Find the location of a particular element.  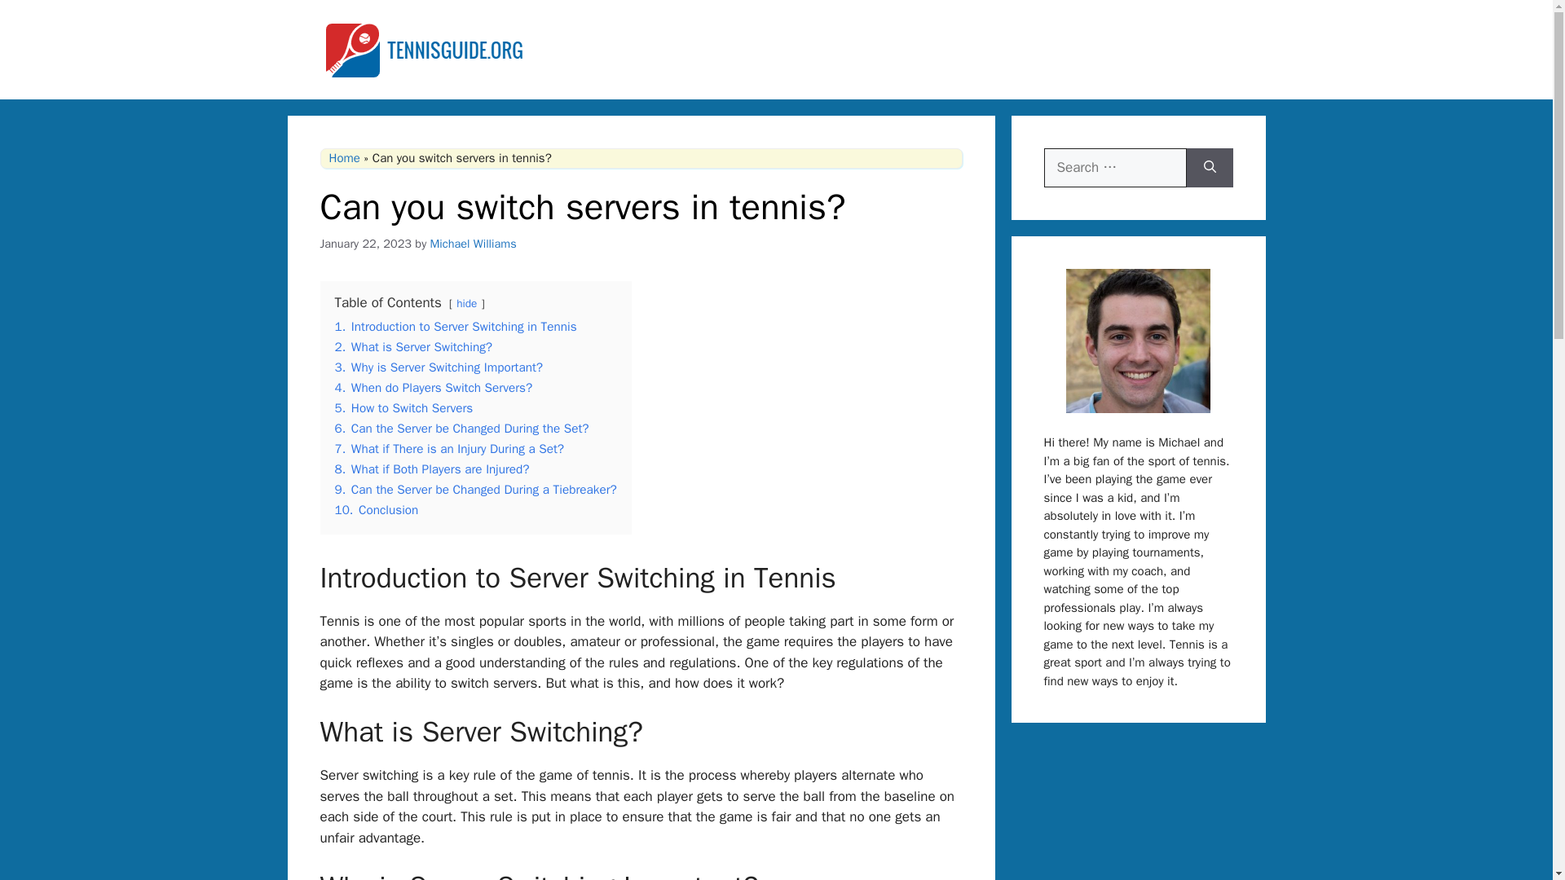

1. Introduction to Server Switching in Tennis is located at coordinates (455, 326).